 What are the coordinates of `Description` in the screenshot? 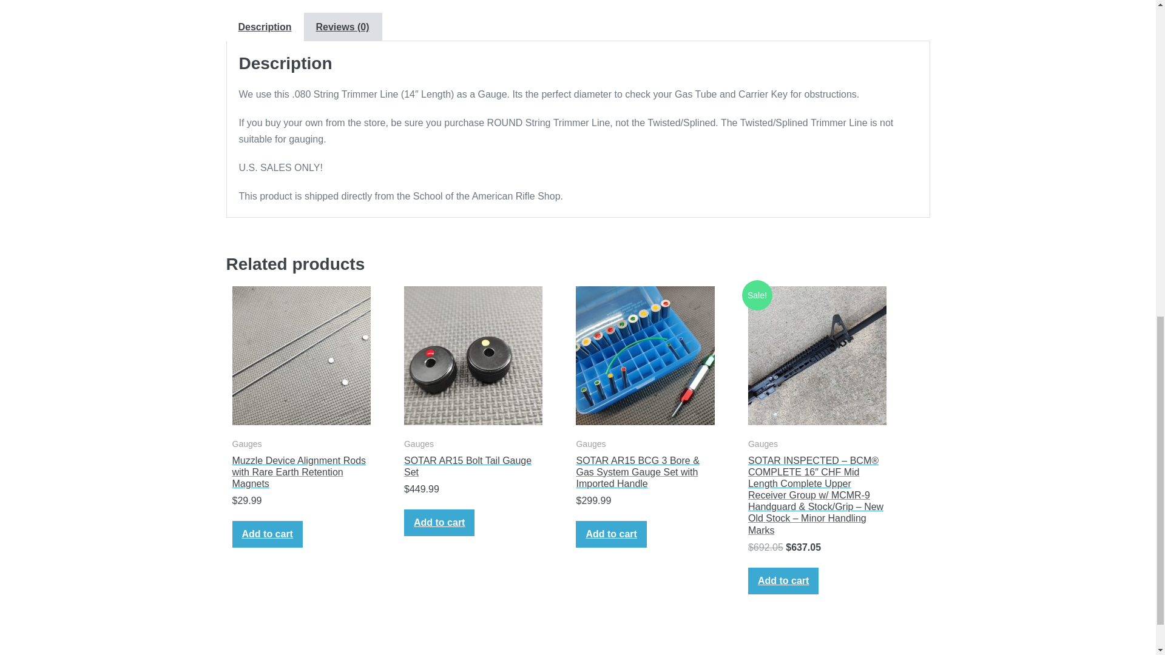 It's located at (265, 27).